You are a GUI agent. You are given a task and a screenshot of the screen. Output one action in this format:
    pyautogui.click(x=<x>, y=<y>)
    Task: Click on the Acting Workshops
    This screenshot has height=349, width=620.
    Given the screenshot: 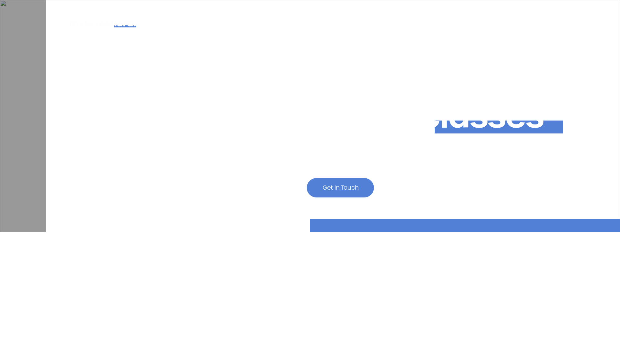 What is the action you would take?
    pyautogui.click(x=292, y=24)
    